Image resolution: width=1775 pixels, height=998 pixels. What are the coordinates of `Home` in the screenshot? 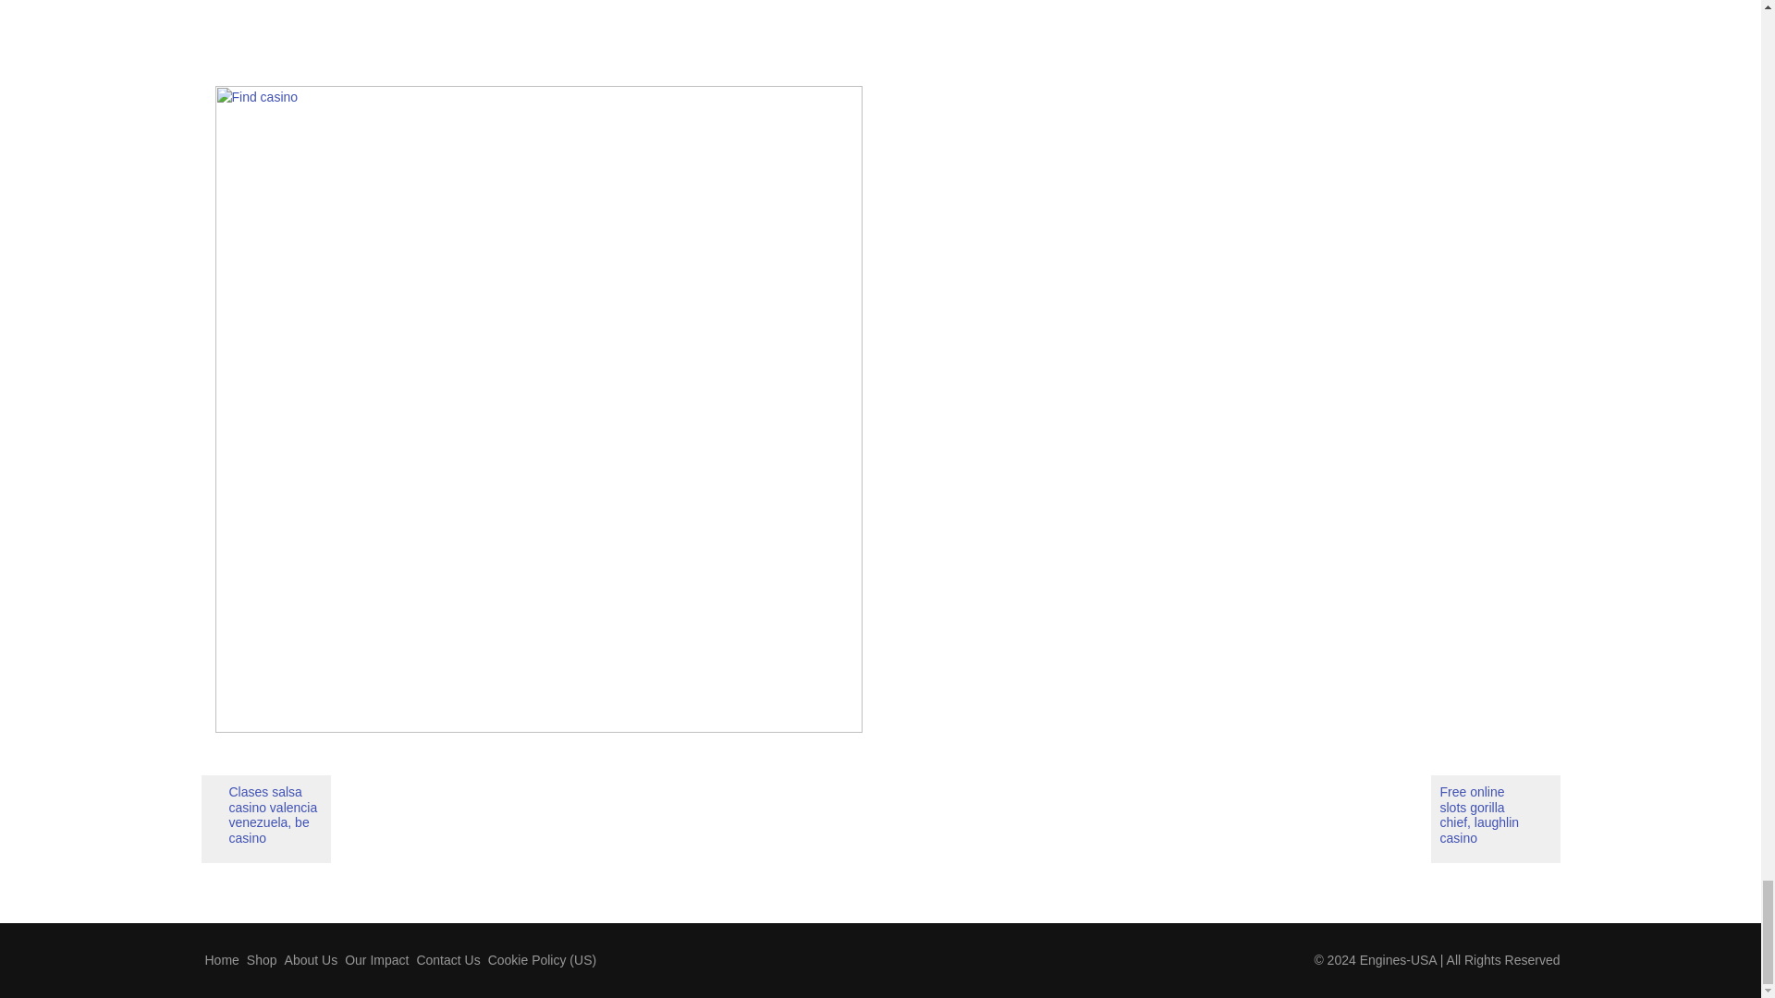 It's located at (222, 959).